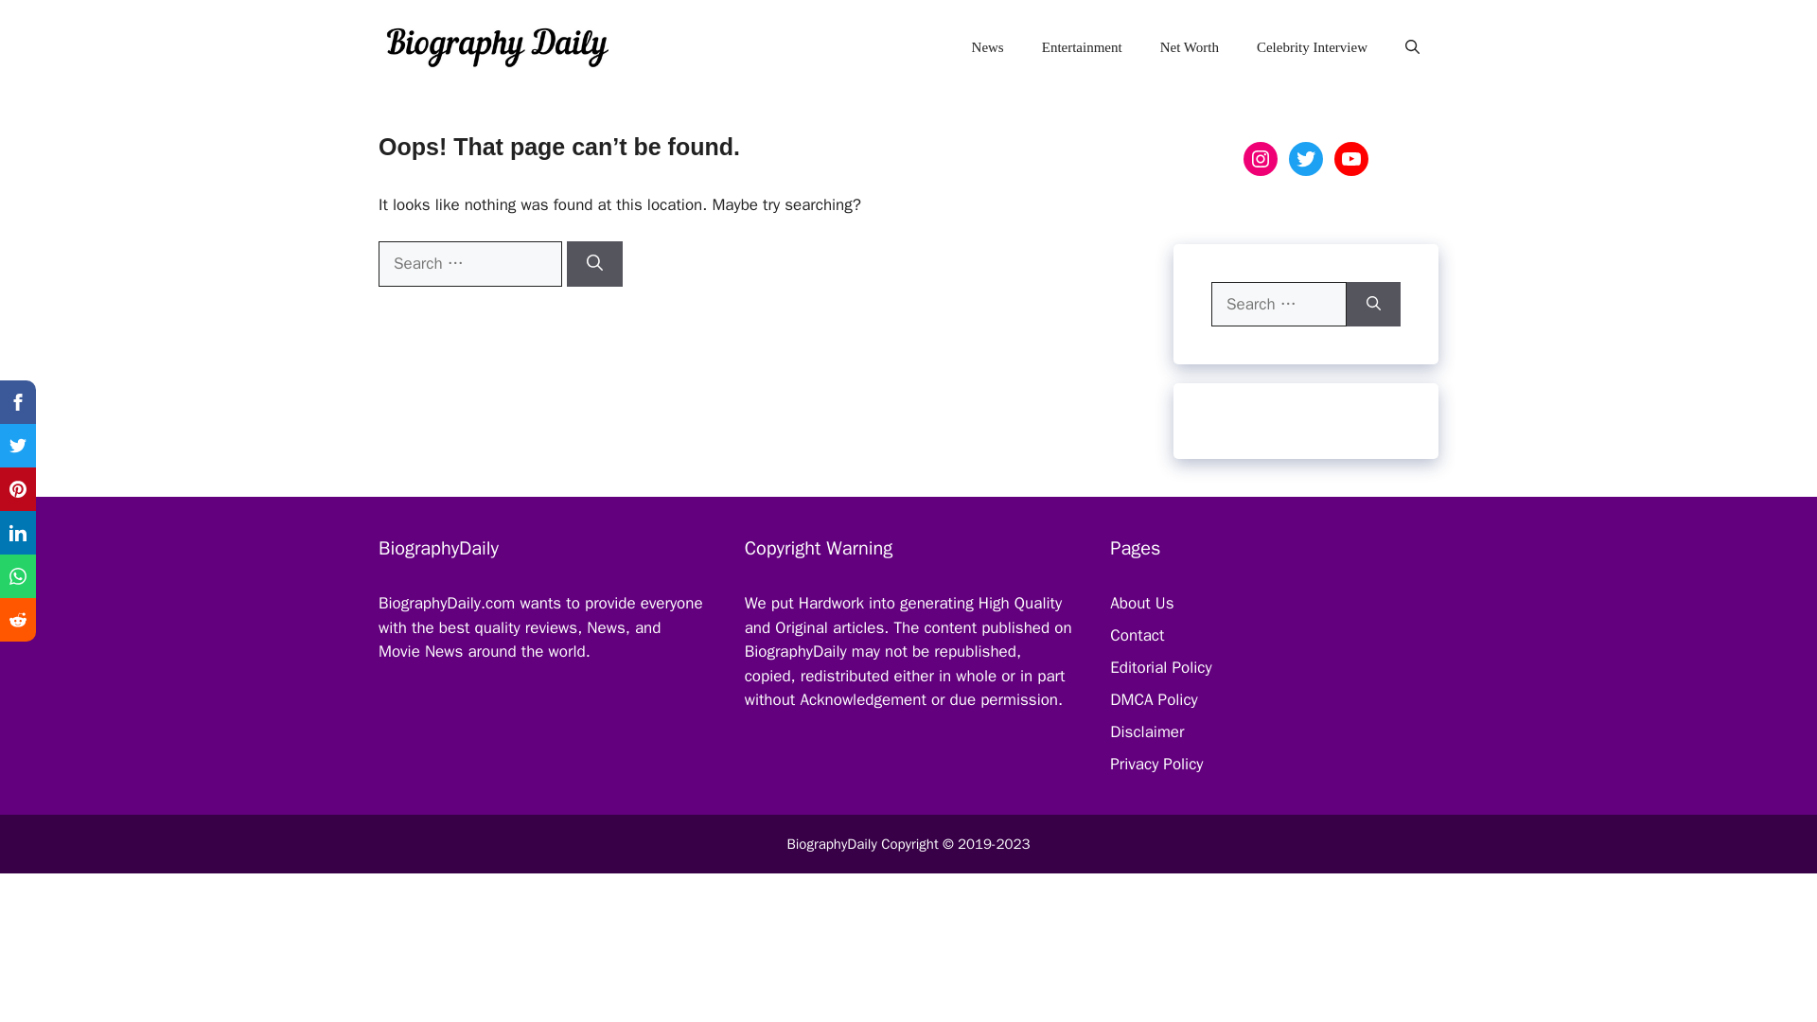  Describe the element at coordinates (1147, 731) in the screenshot. I see `Disclaimer` at that location.